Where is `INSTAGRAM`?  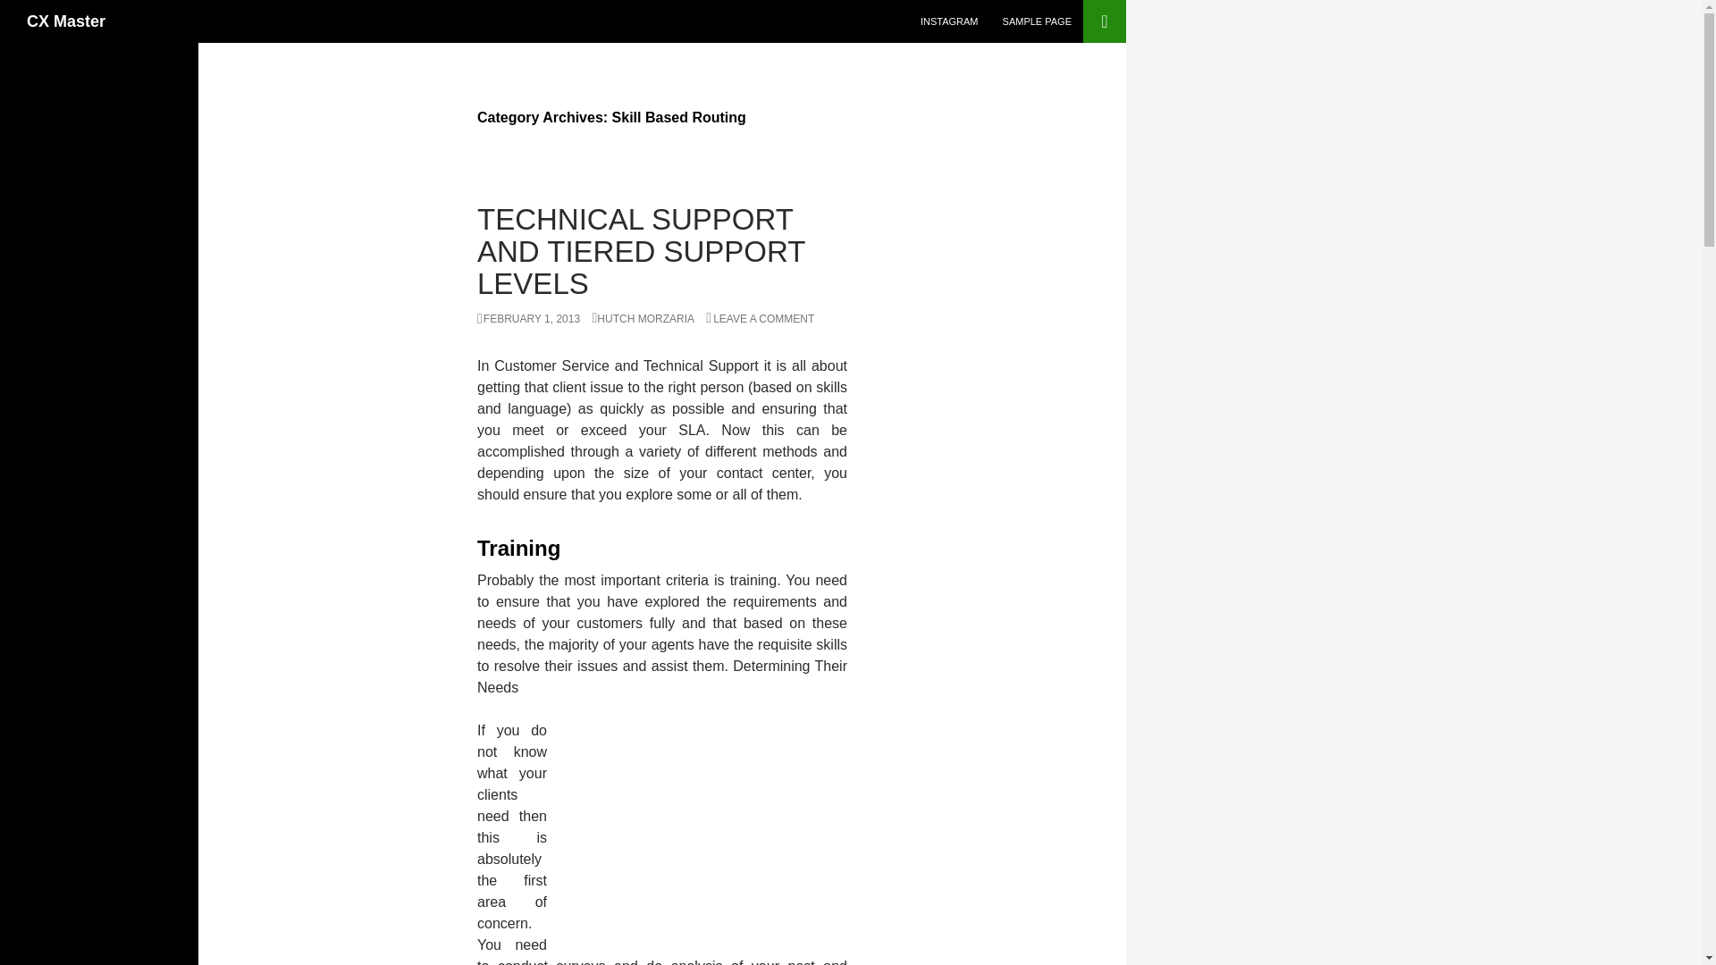 INSTAGRAM is located at coordinates (949, 21).